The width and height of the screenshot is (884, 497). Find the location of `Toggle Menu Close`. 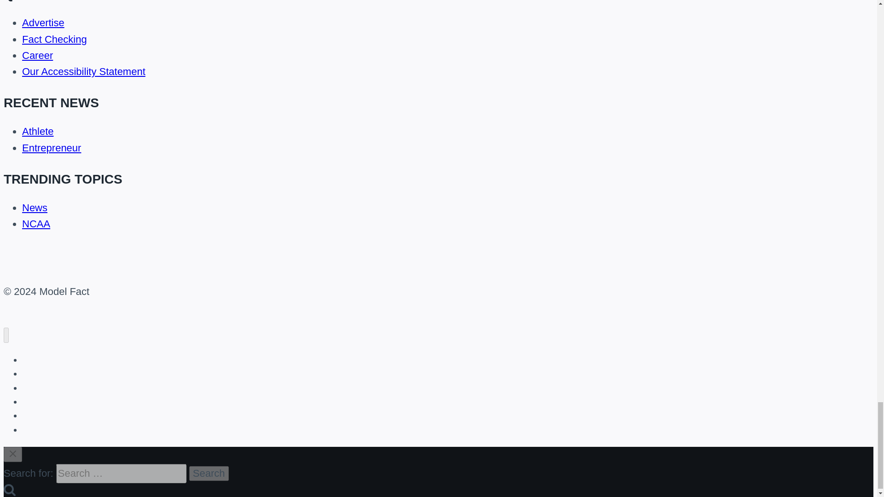

Toggle Menu Close is located at coordinates (13, 454).